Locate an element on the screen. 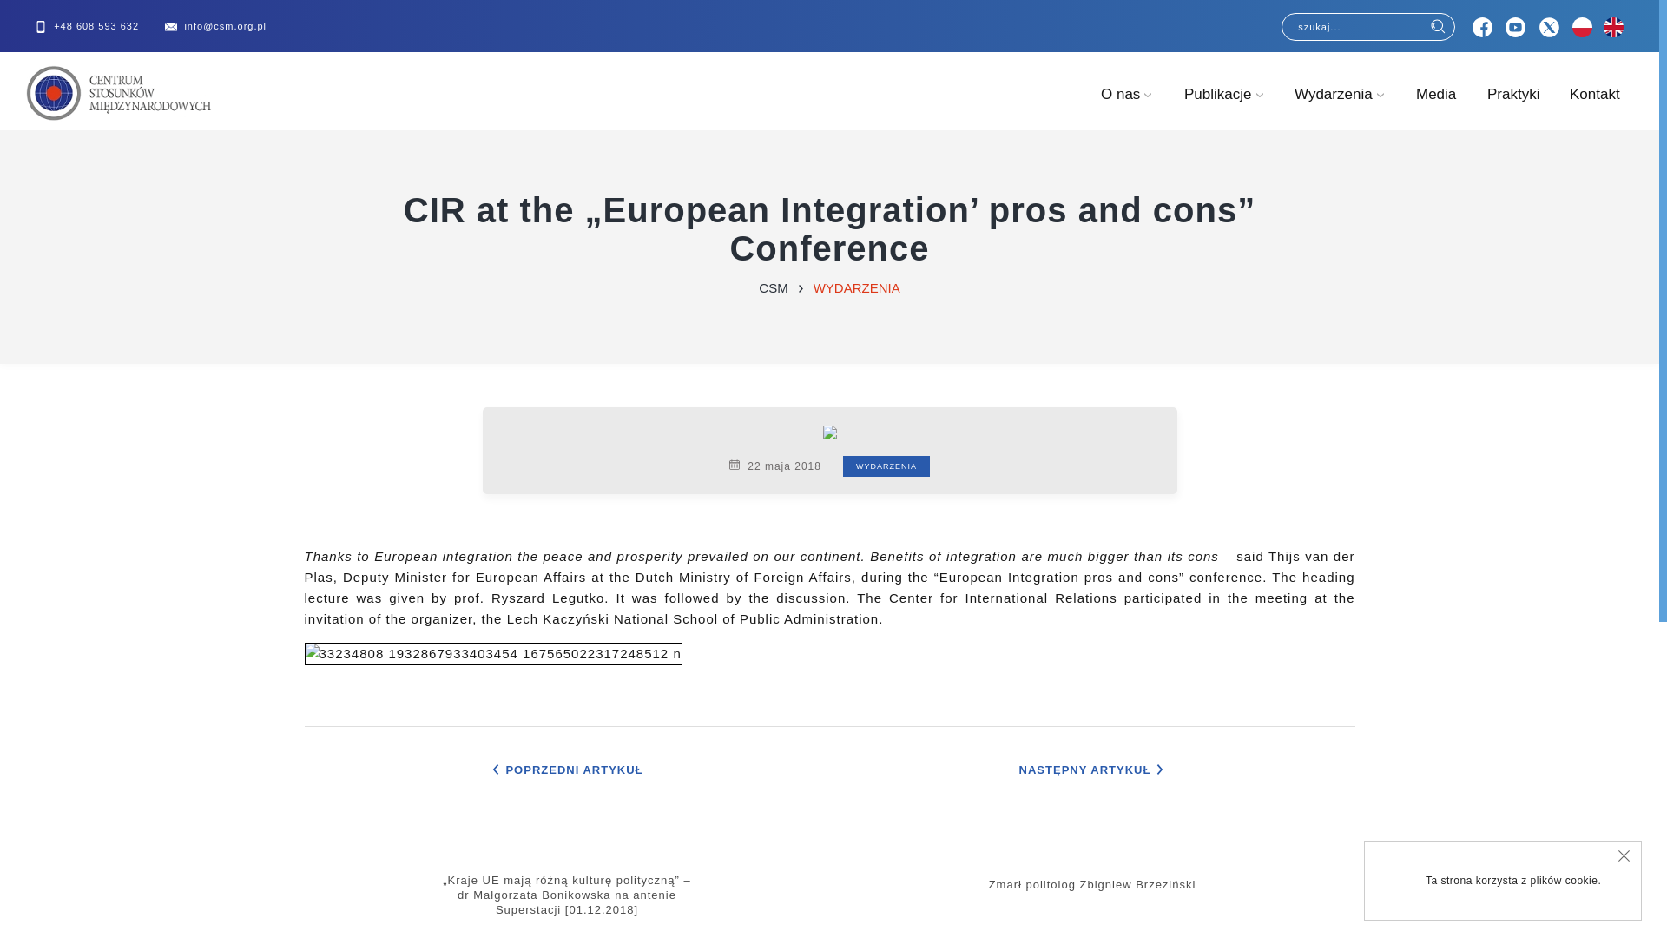 Image resolution: width=1667 pixels, height=938 pixels. Praktyki is located at coordinates (1512, 109).